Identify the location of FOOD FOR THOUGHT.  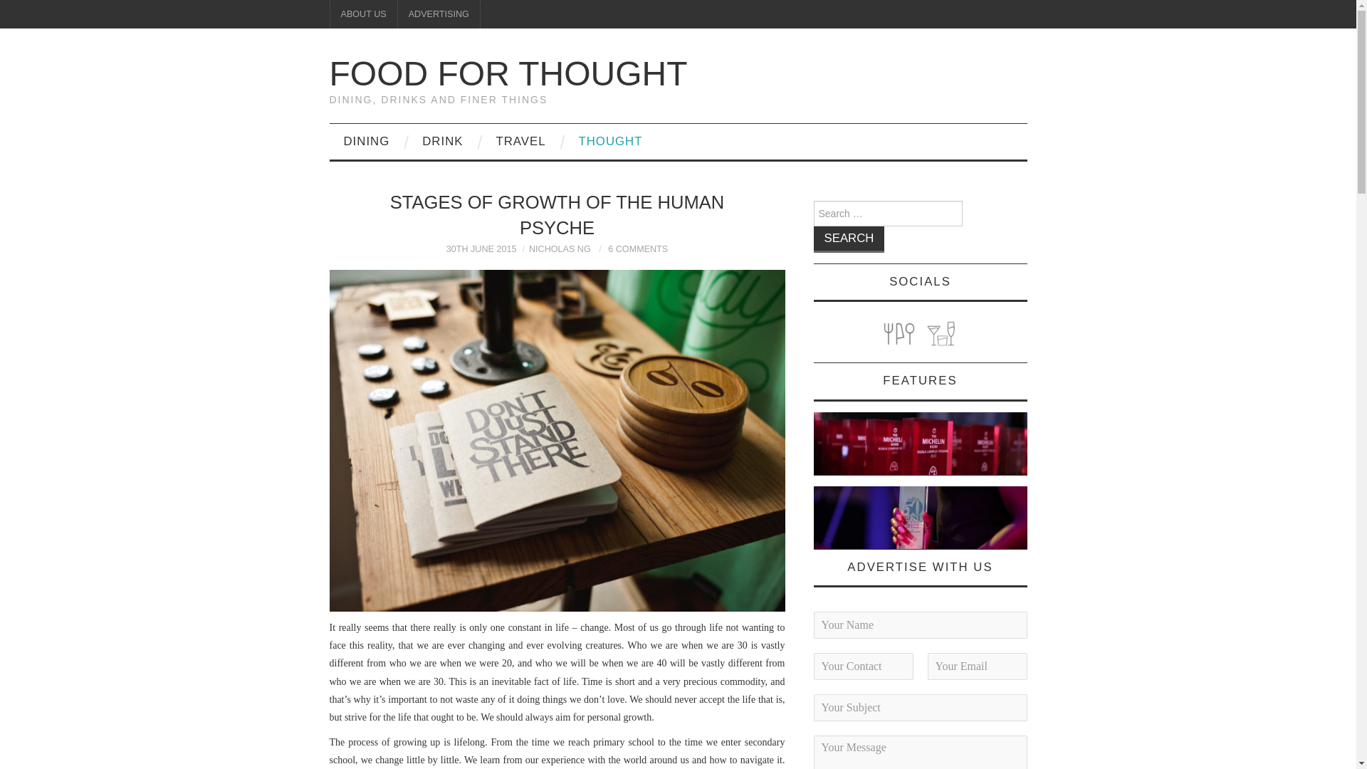
(508, 73).